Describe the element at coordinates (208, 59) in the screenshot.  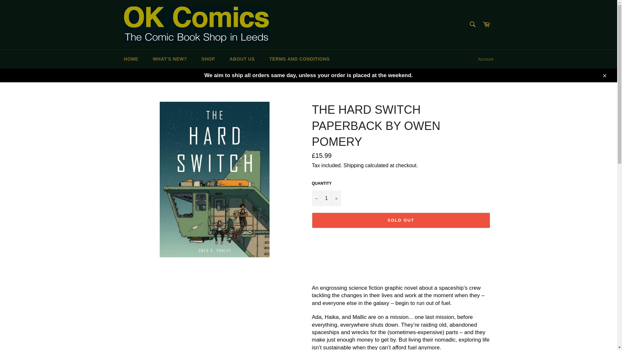
I see `SHOP` at that location.